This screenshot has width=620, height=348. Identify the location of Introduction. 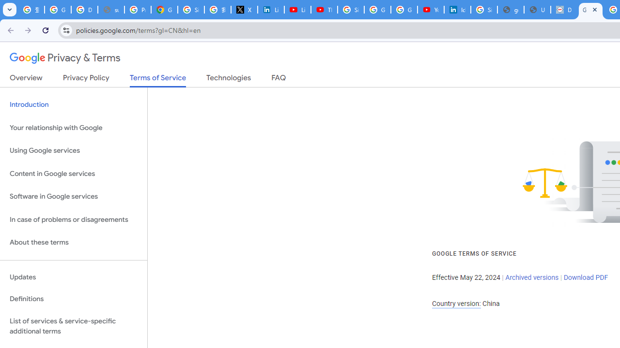
(74, 104).